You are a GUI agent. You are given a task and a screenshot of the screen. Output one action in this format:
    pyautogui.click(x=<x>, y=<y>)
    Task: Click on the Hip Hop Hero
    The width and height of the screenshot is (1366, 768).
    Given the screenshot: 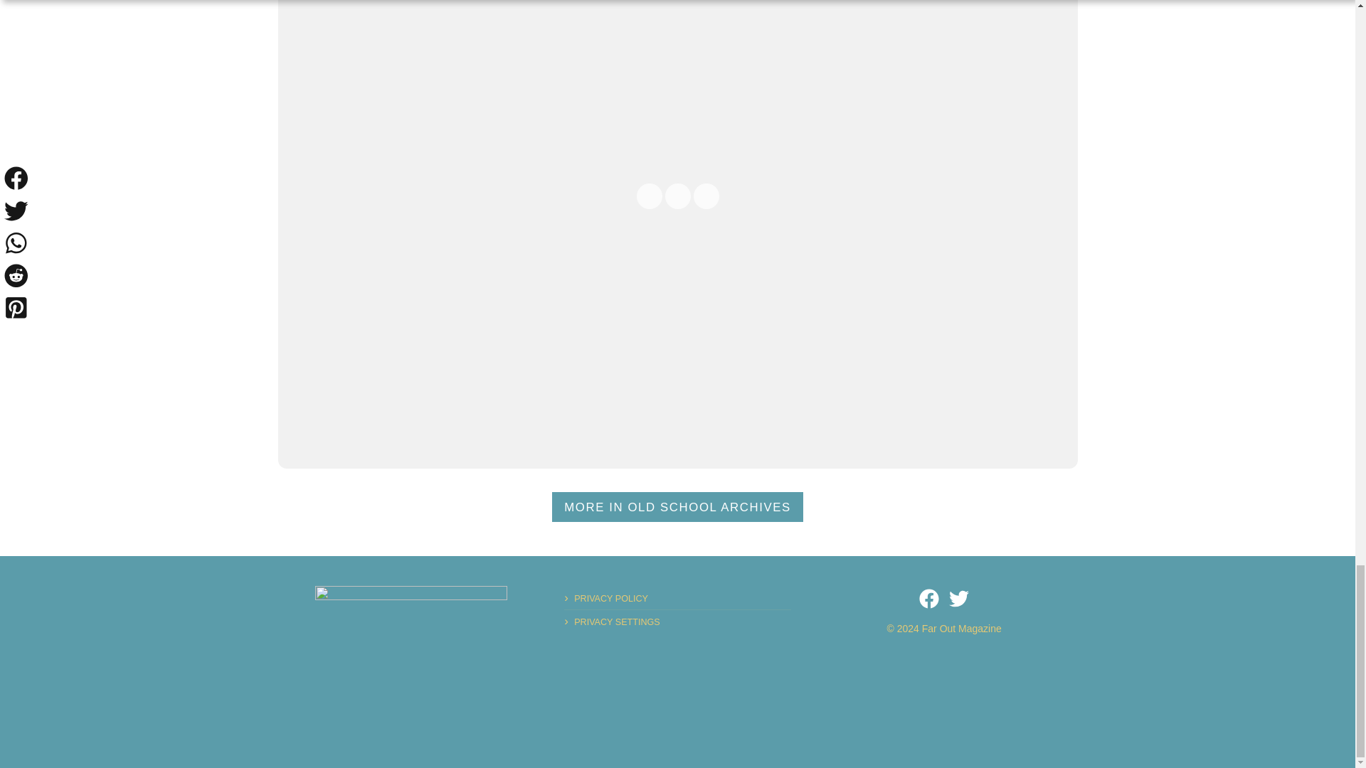 What is the action you would take?
    pyautogui.click(x=411, y=631)
    